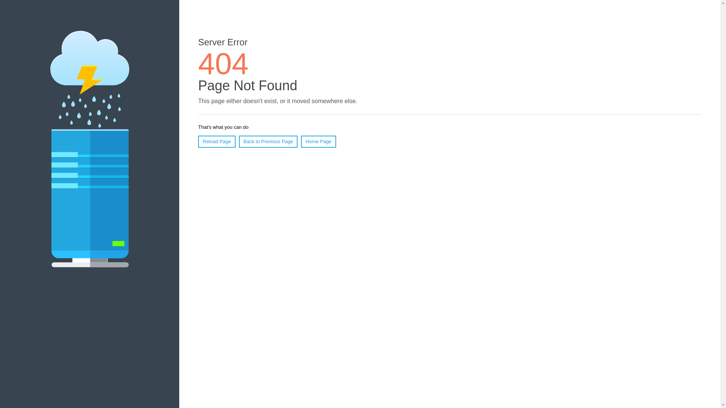  What do you see at coordinates (268, 141) in the screenshot?
I see `Back to Previous Page` at bounding box center [268, 141].